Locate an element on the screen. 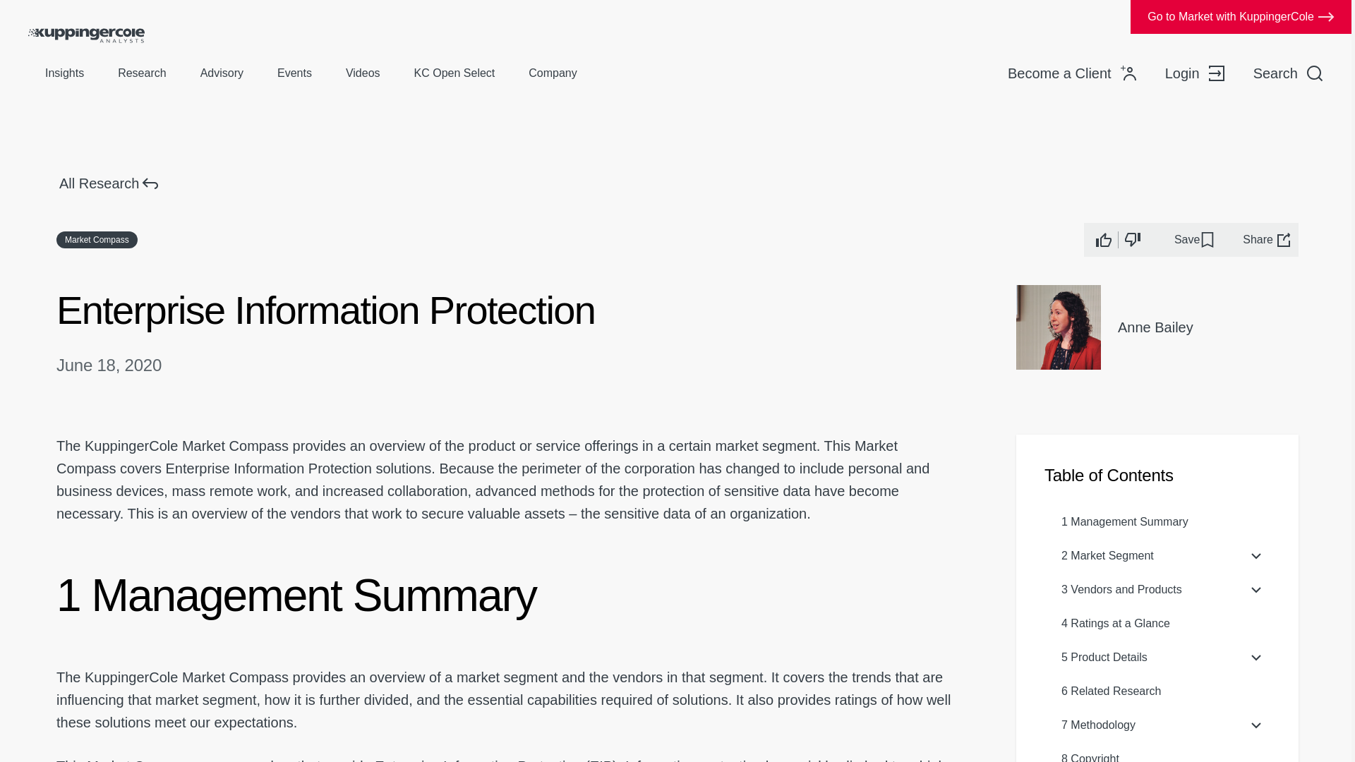  Become a Client is located at coordinates (1072, 73).